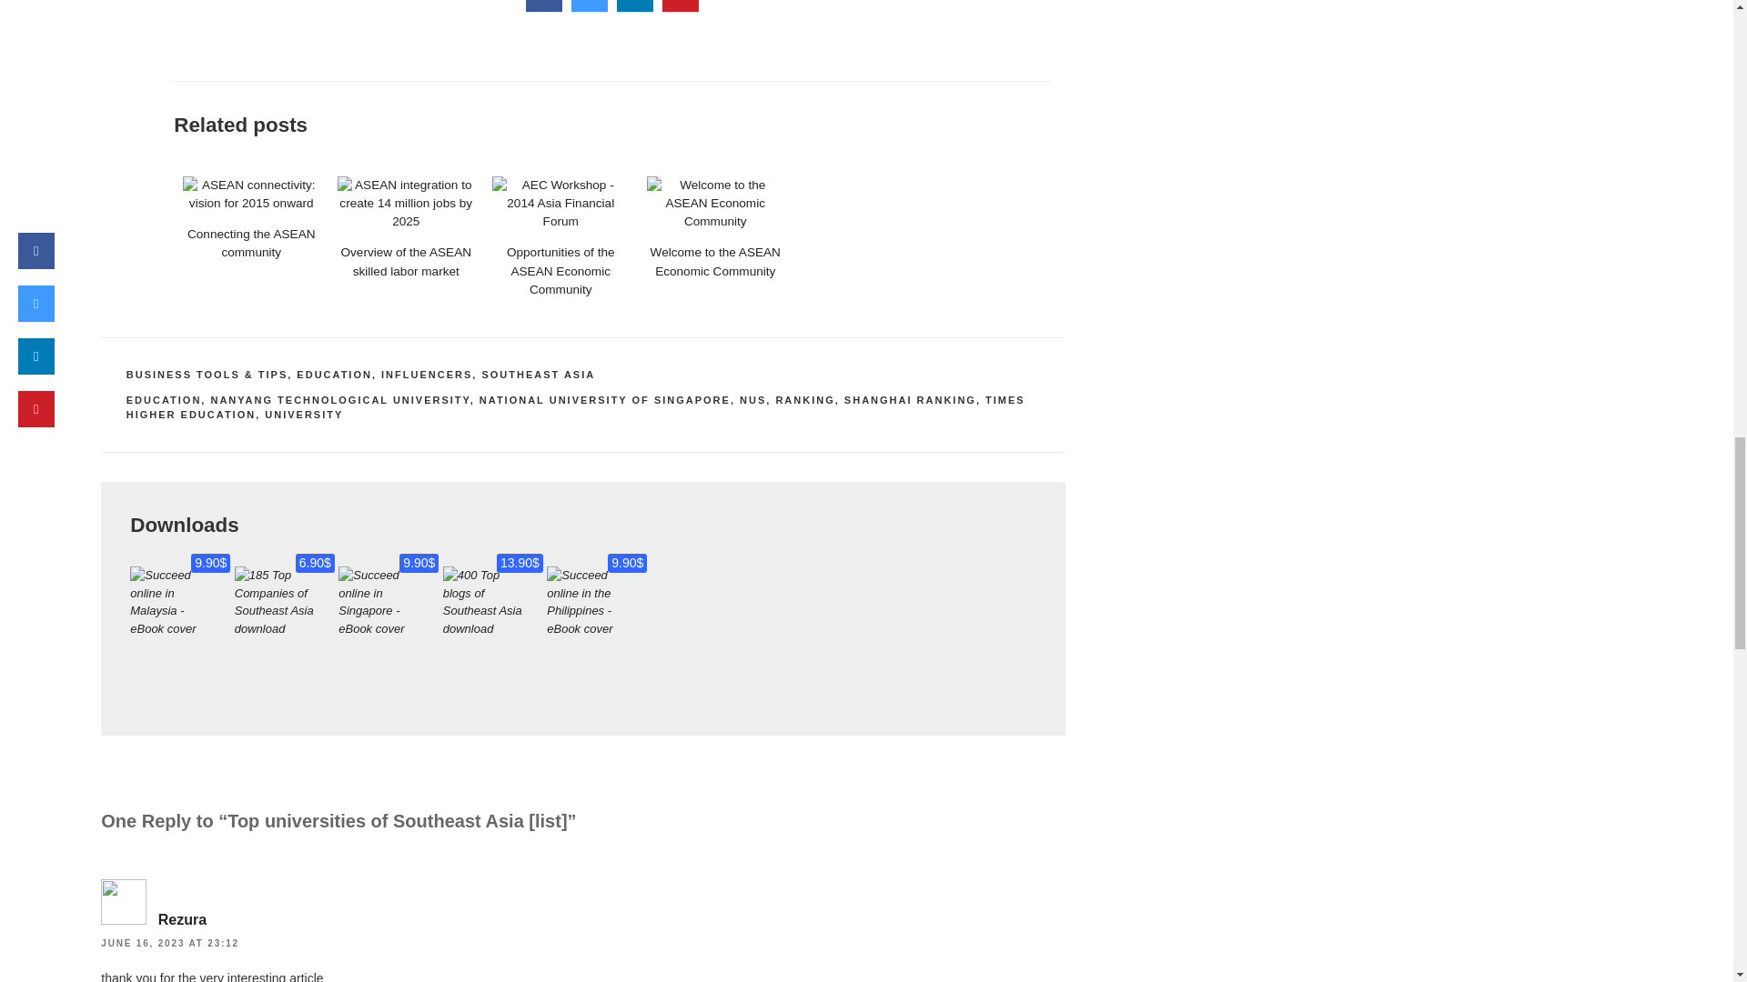 The height and width of the screenshot is (982, 1747). I want to click on Welcome to the ASEAN Economic Community, so click(714, 204).